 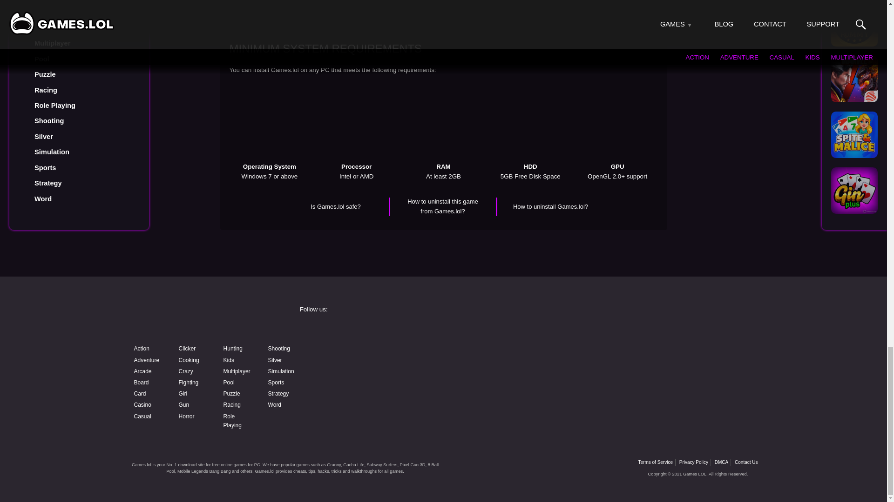 What do you see at coordinates (515, 330) in the screenshot?
I see `Instagram` at bounding box center [515, 330].